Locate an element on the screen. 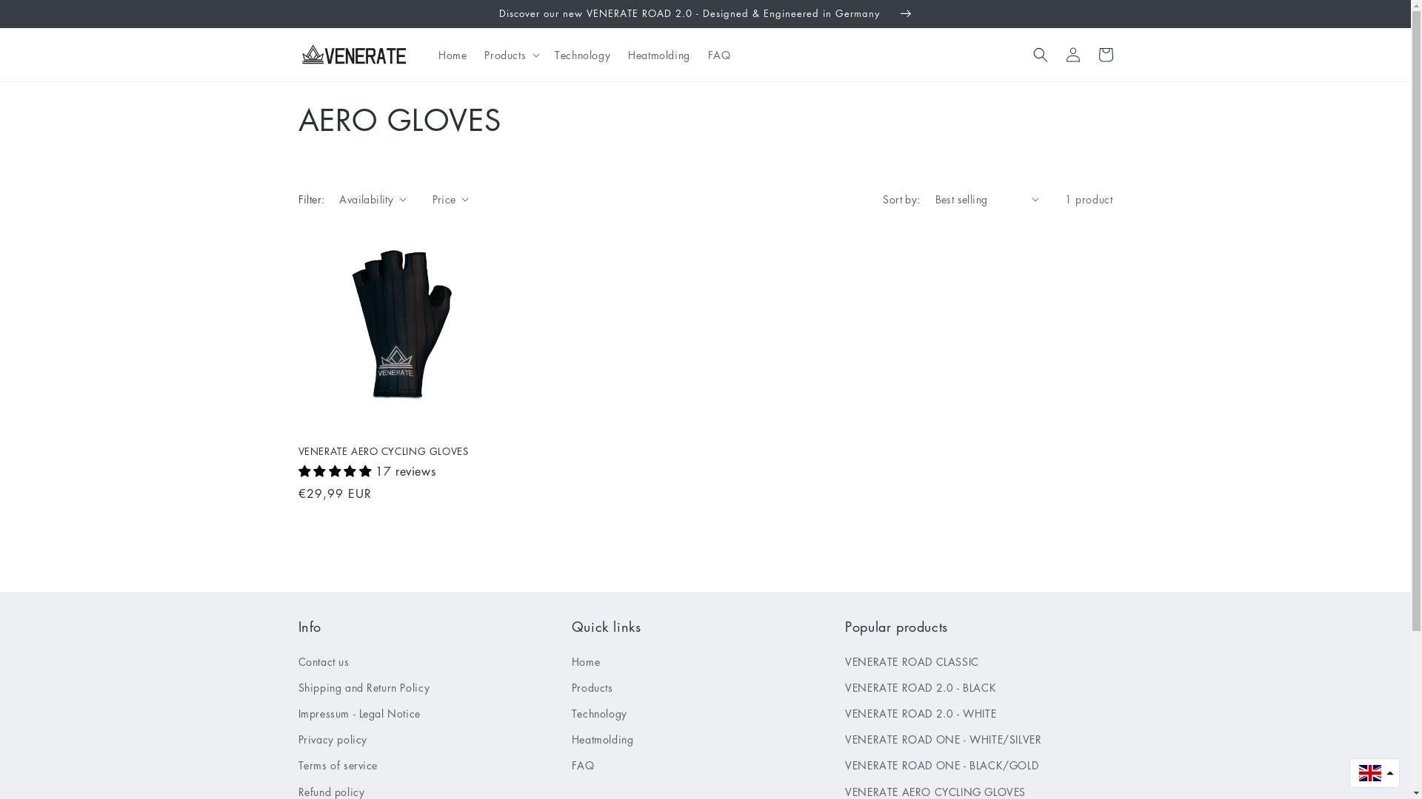 The width and height of the screenshot is (1422, 799). VENERATE ROAD ONE - WHITE/SILVER is located at coordinates (944, 740).